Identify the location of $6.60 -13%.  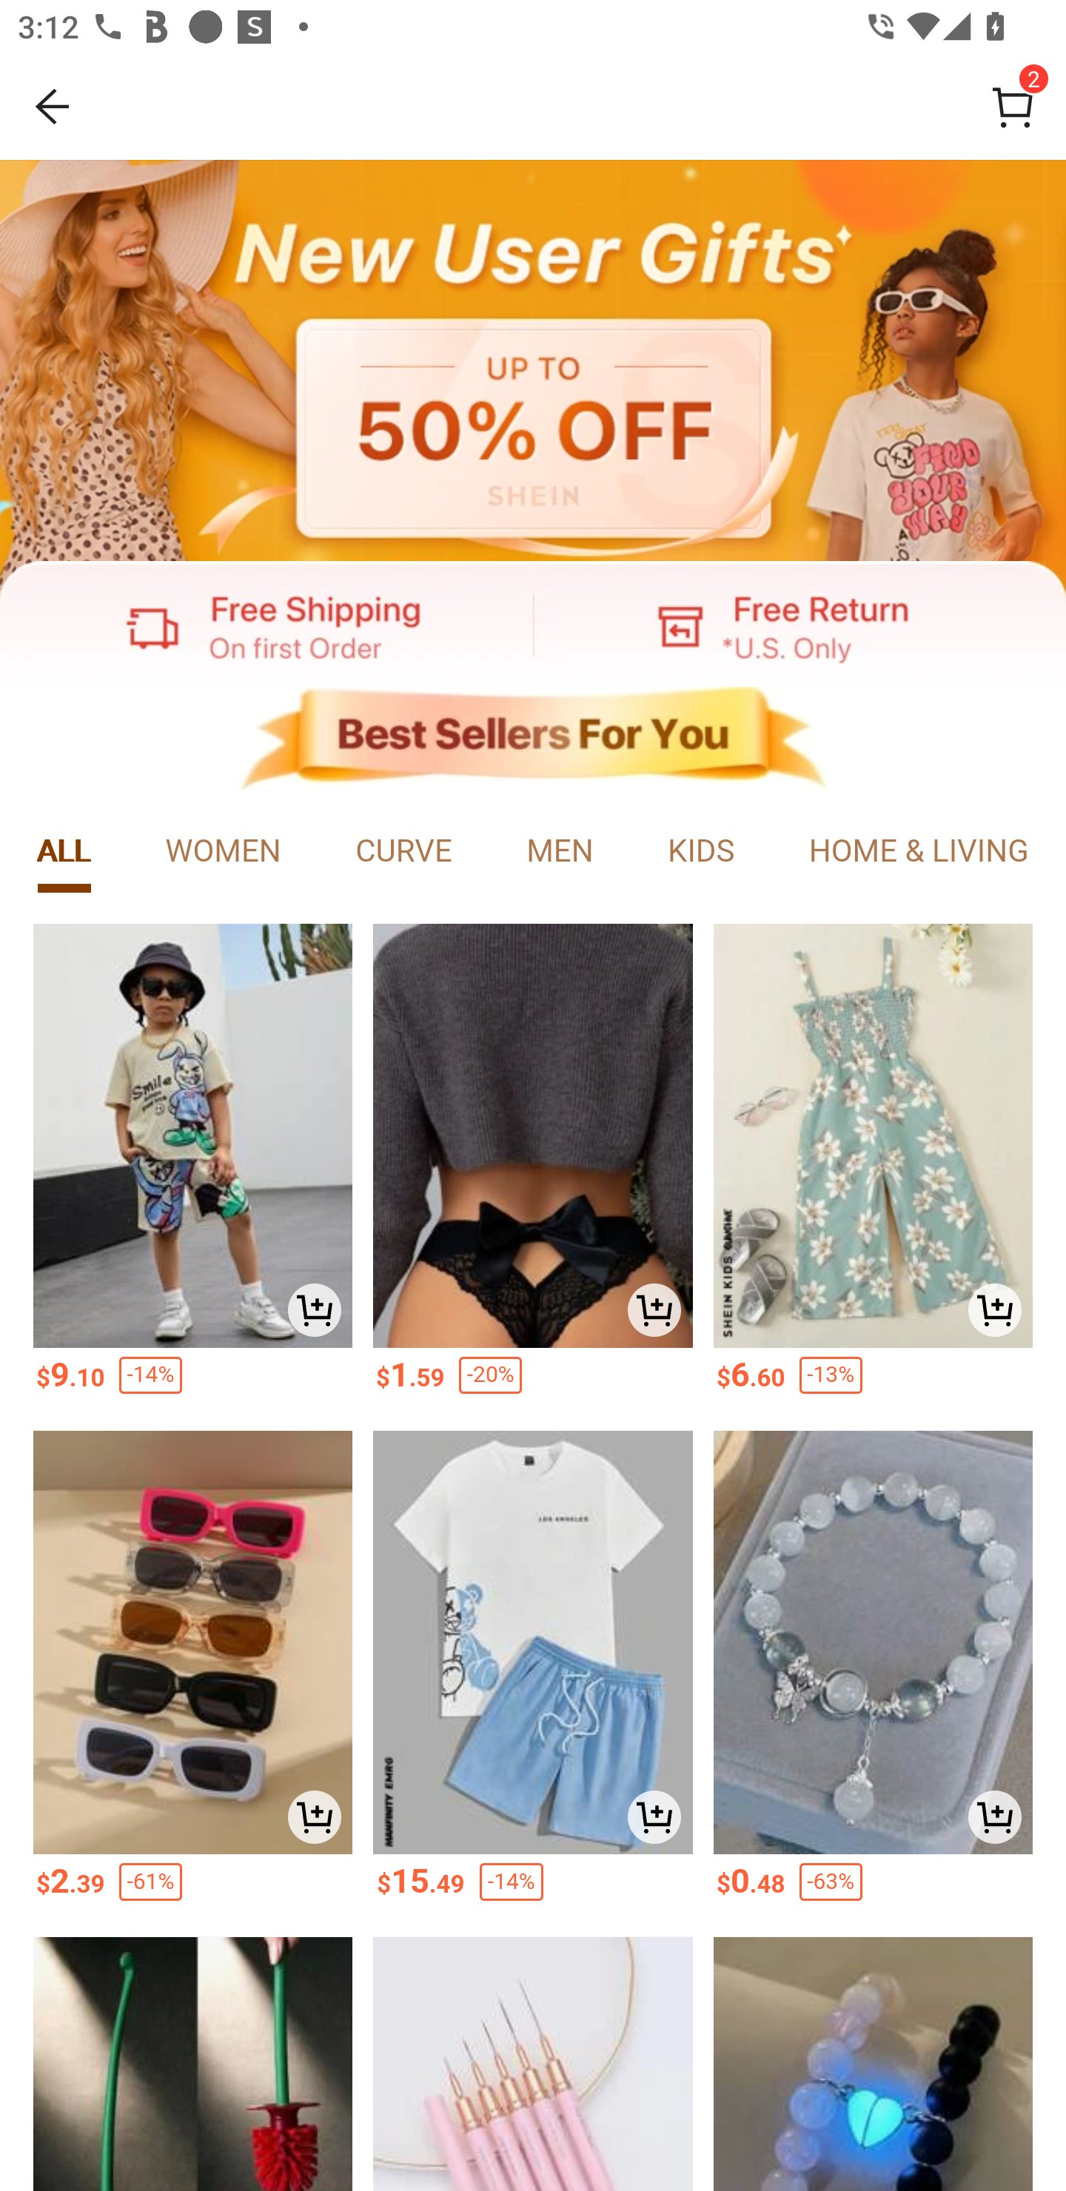
(874, 1383).